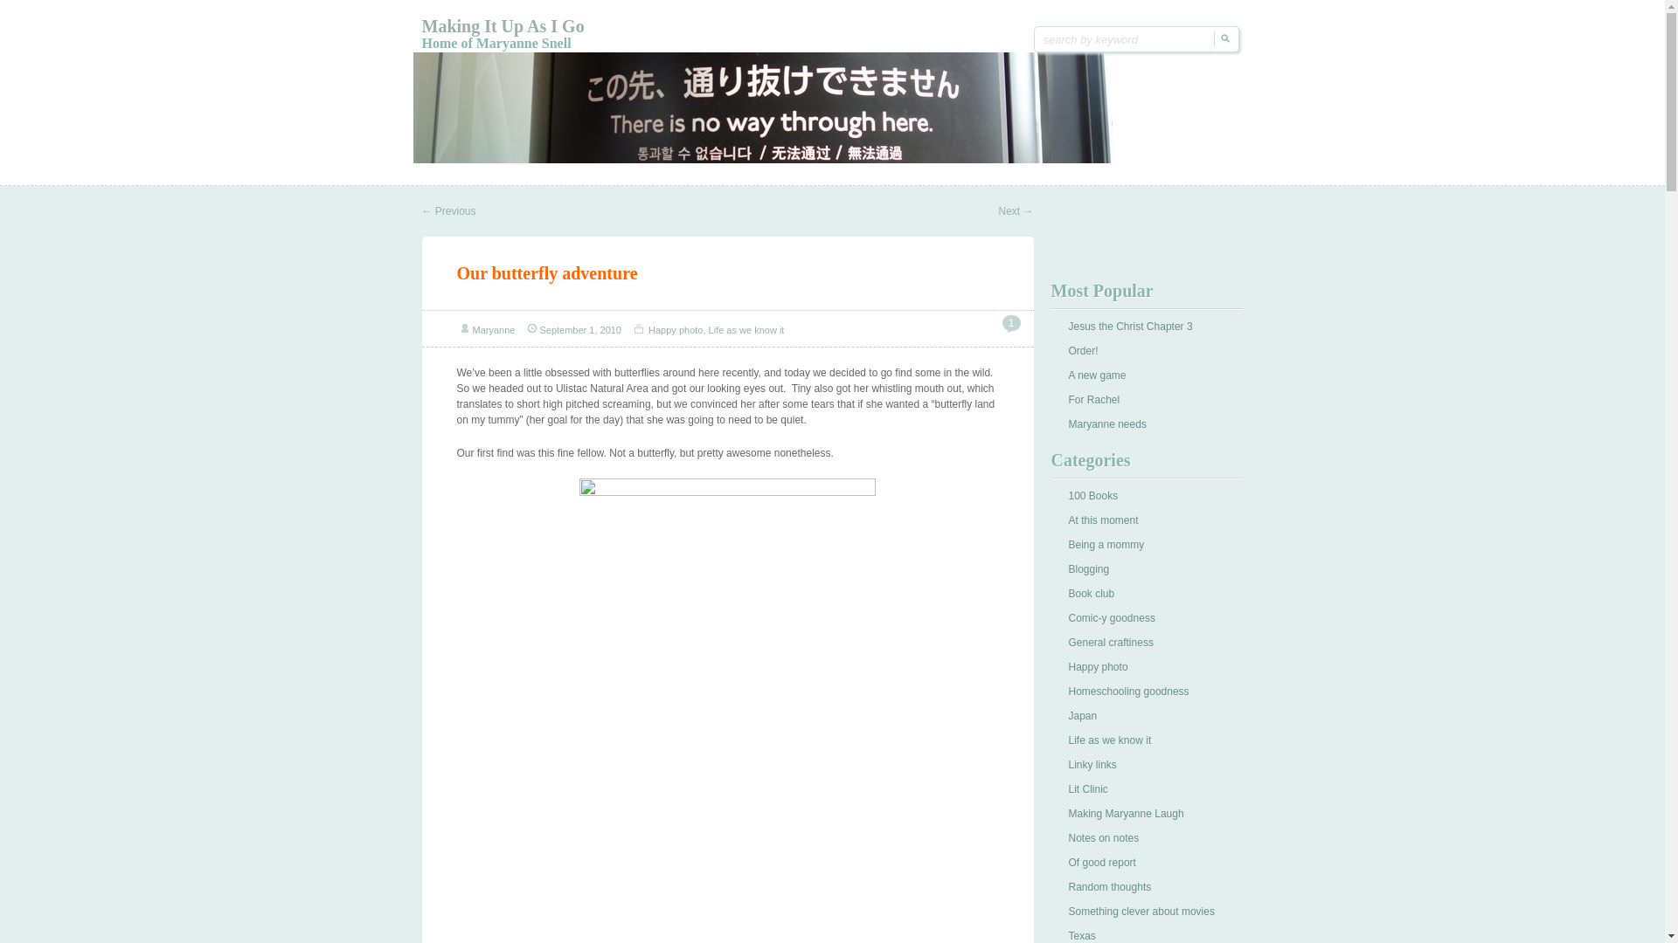  Describe the element at coordinates (1087, 789) in the screenshot. I see `Lit Clinic` at that location.